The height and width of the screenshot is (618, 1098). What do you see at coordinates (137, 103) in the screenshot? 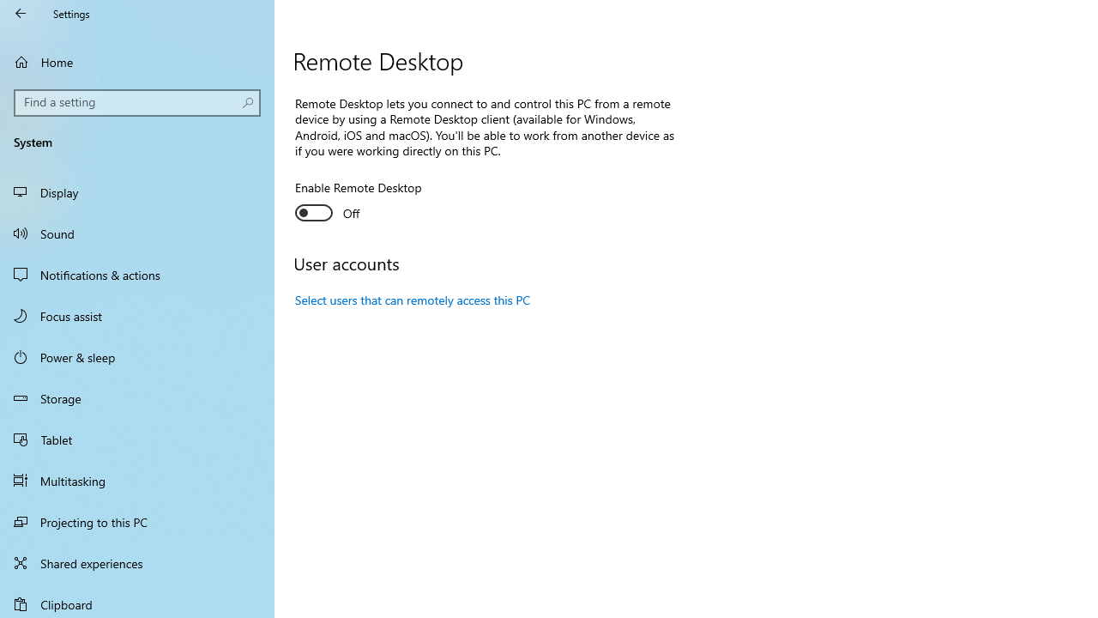
I see `Search box, Find a setting` at bounding box center [137, 103].